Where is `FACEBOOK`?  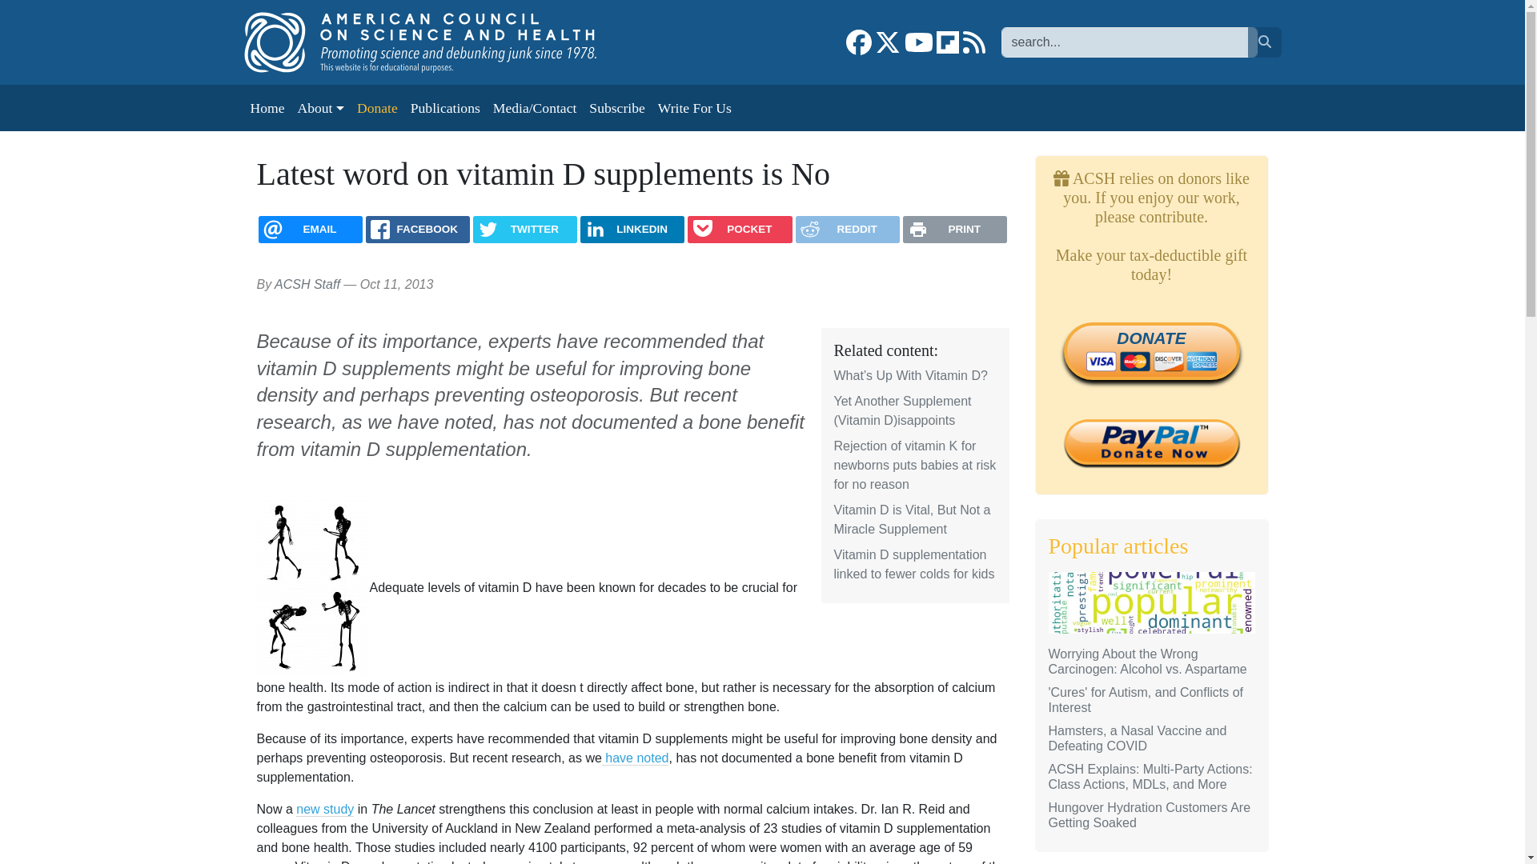
FACEBOOK is located at coordinates (418, 229).